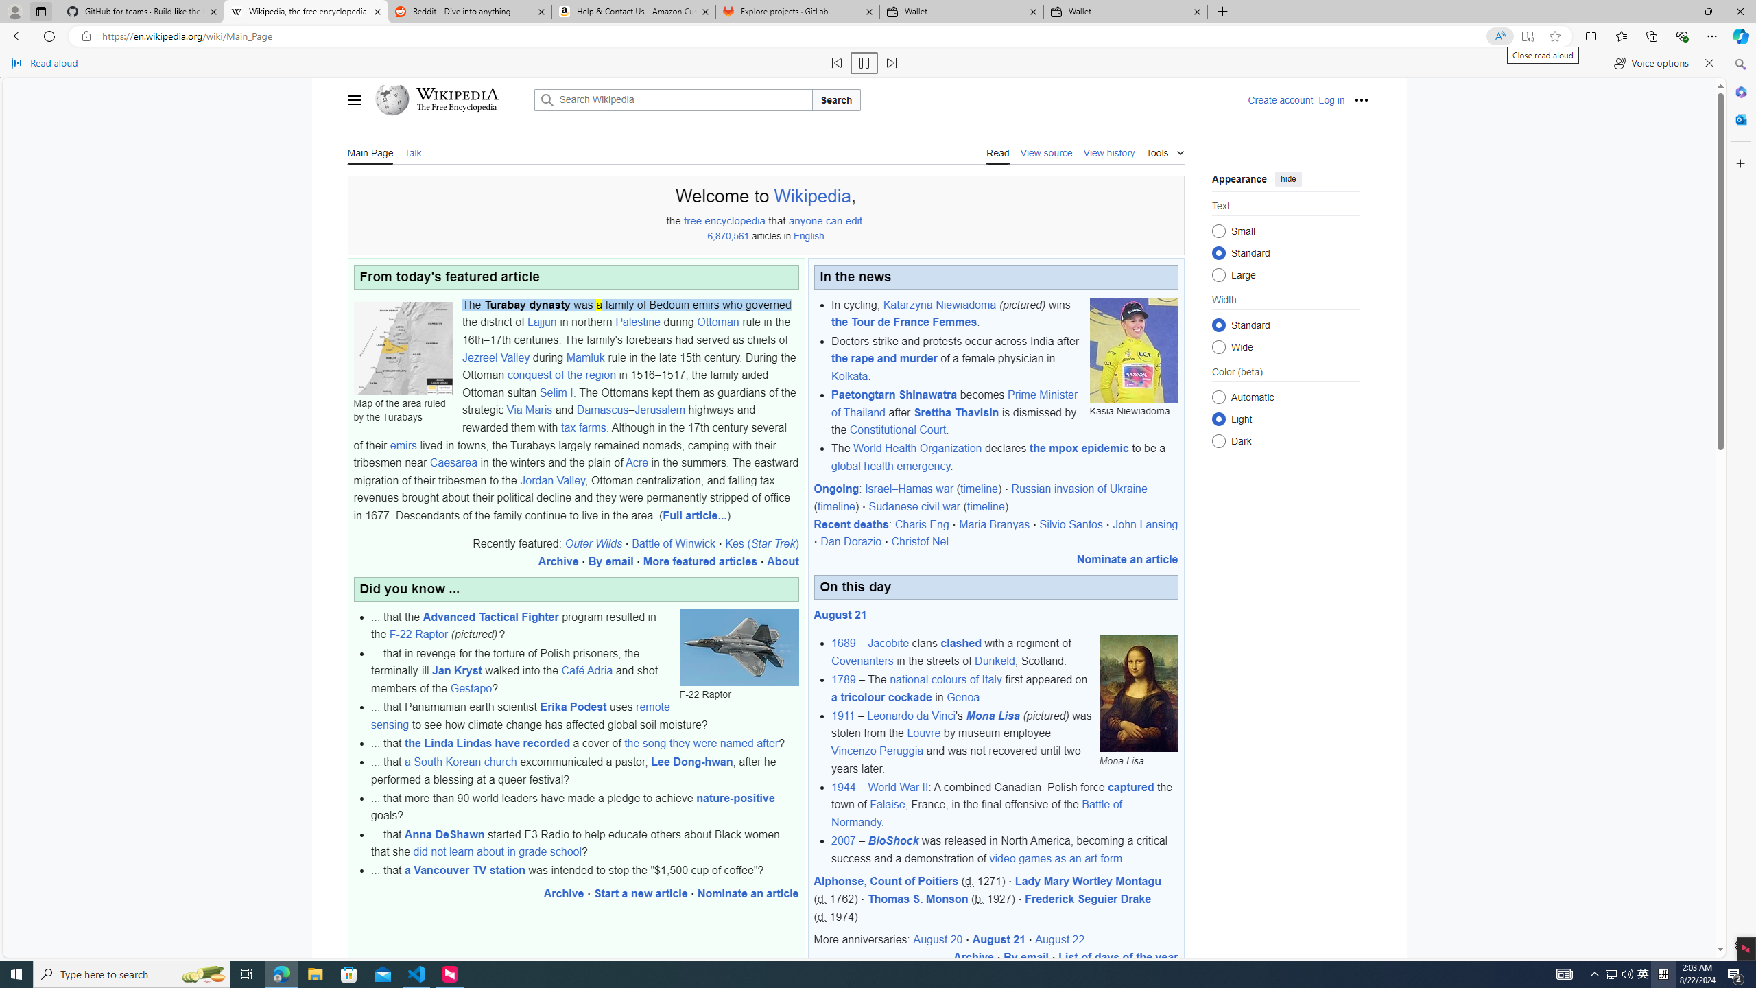 This screenshot has height=988, width=1756. I want to click on Start a new article, so click(641, 893).